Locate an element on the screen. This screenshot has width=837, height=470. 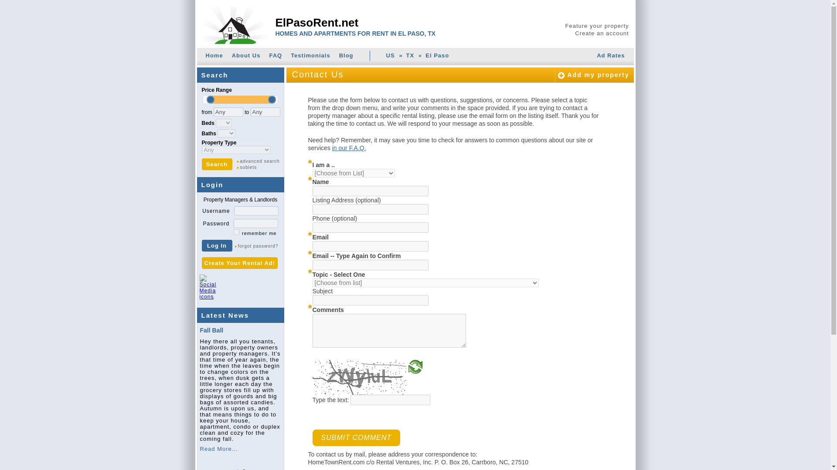
in our F.A.Q. is located at coordinates (349, 148).